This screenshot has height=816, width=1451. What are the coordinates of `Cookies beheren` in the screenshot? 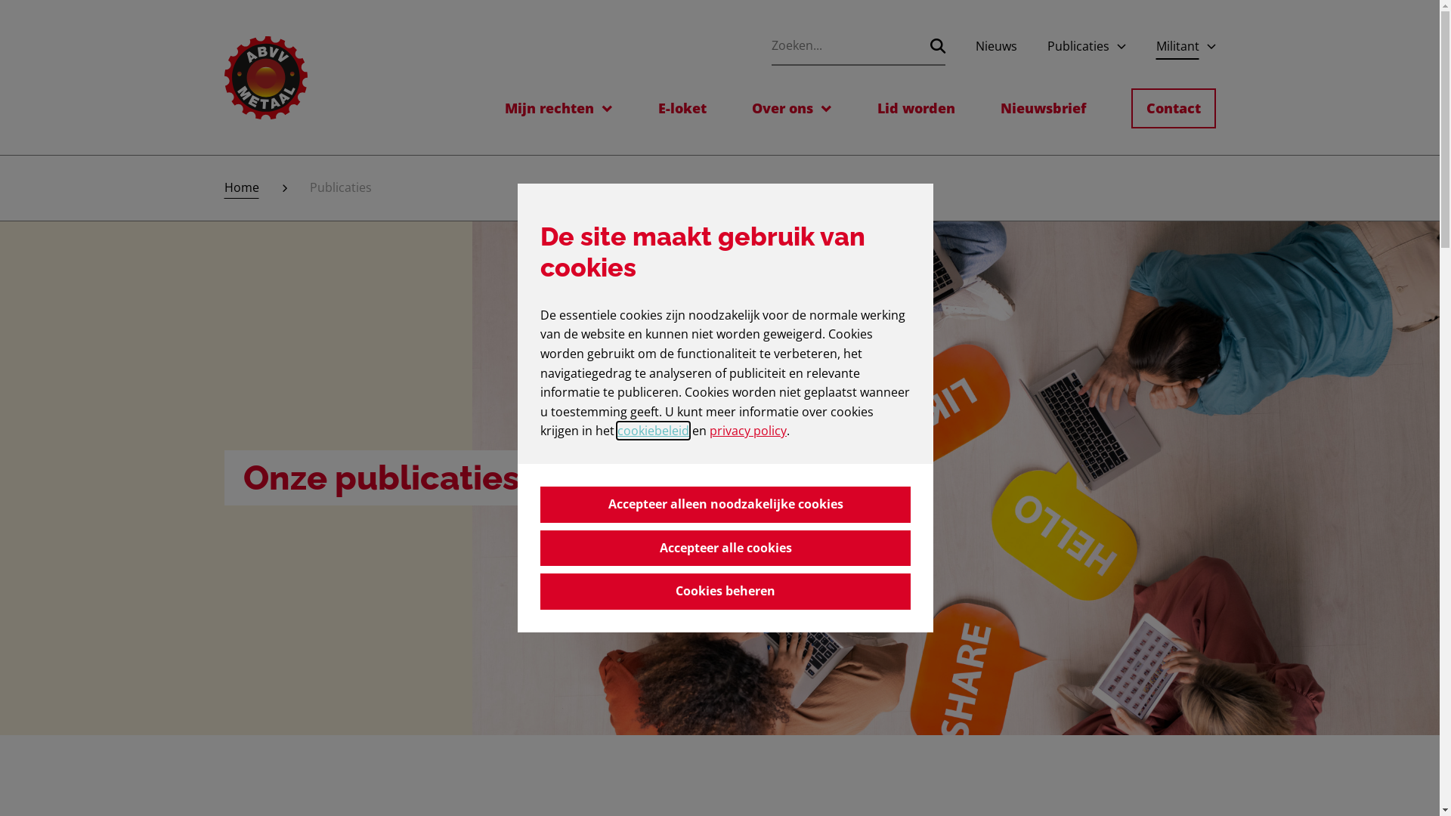 It's located at (725, 591).